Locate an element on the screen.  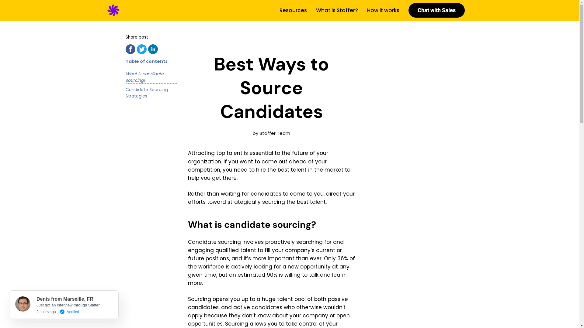
What is Staffer? is located at coordinates (337, 10).